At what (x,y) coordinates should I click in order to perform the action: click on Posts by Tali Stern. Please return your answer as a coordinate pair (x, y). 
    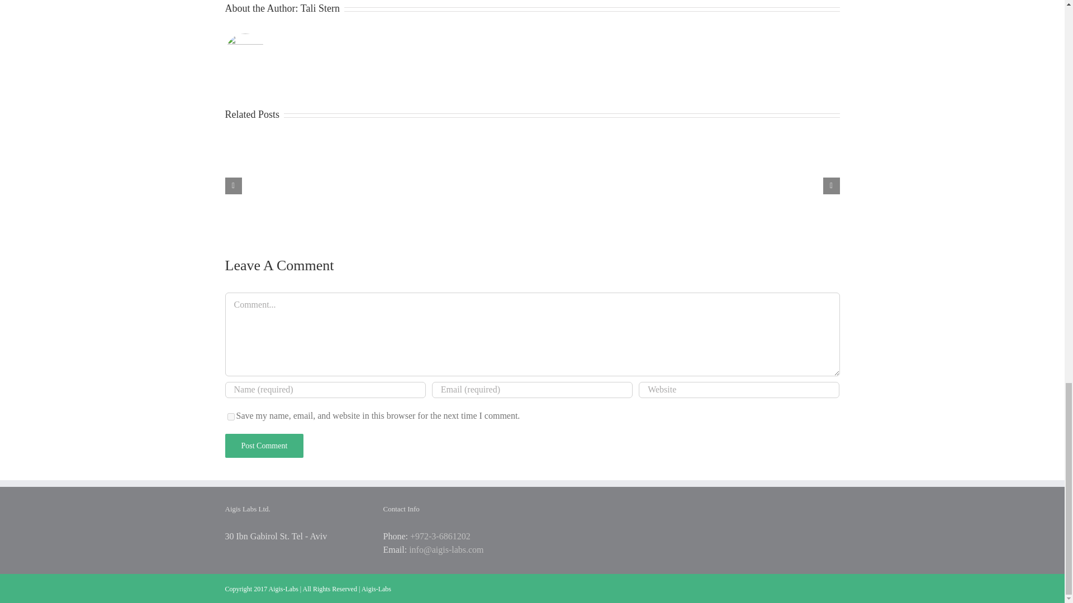
    Looking at the image, I should click on (320, 8).